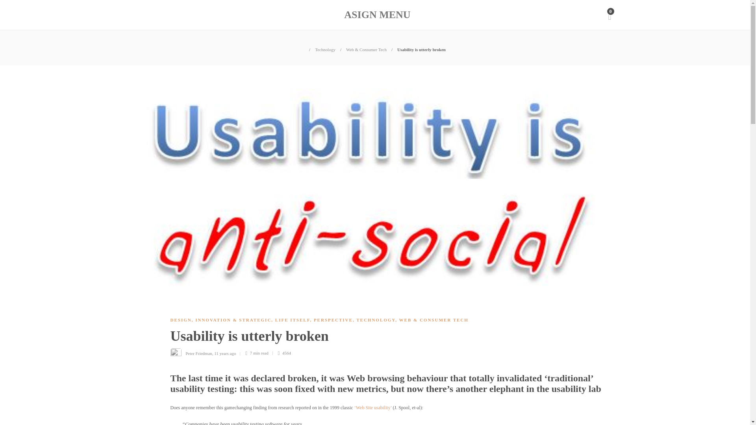  I want to click on ASIGN MENU, so click(377, 15).